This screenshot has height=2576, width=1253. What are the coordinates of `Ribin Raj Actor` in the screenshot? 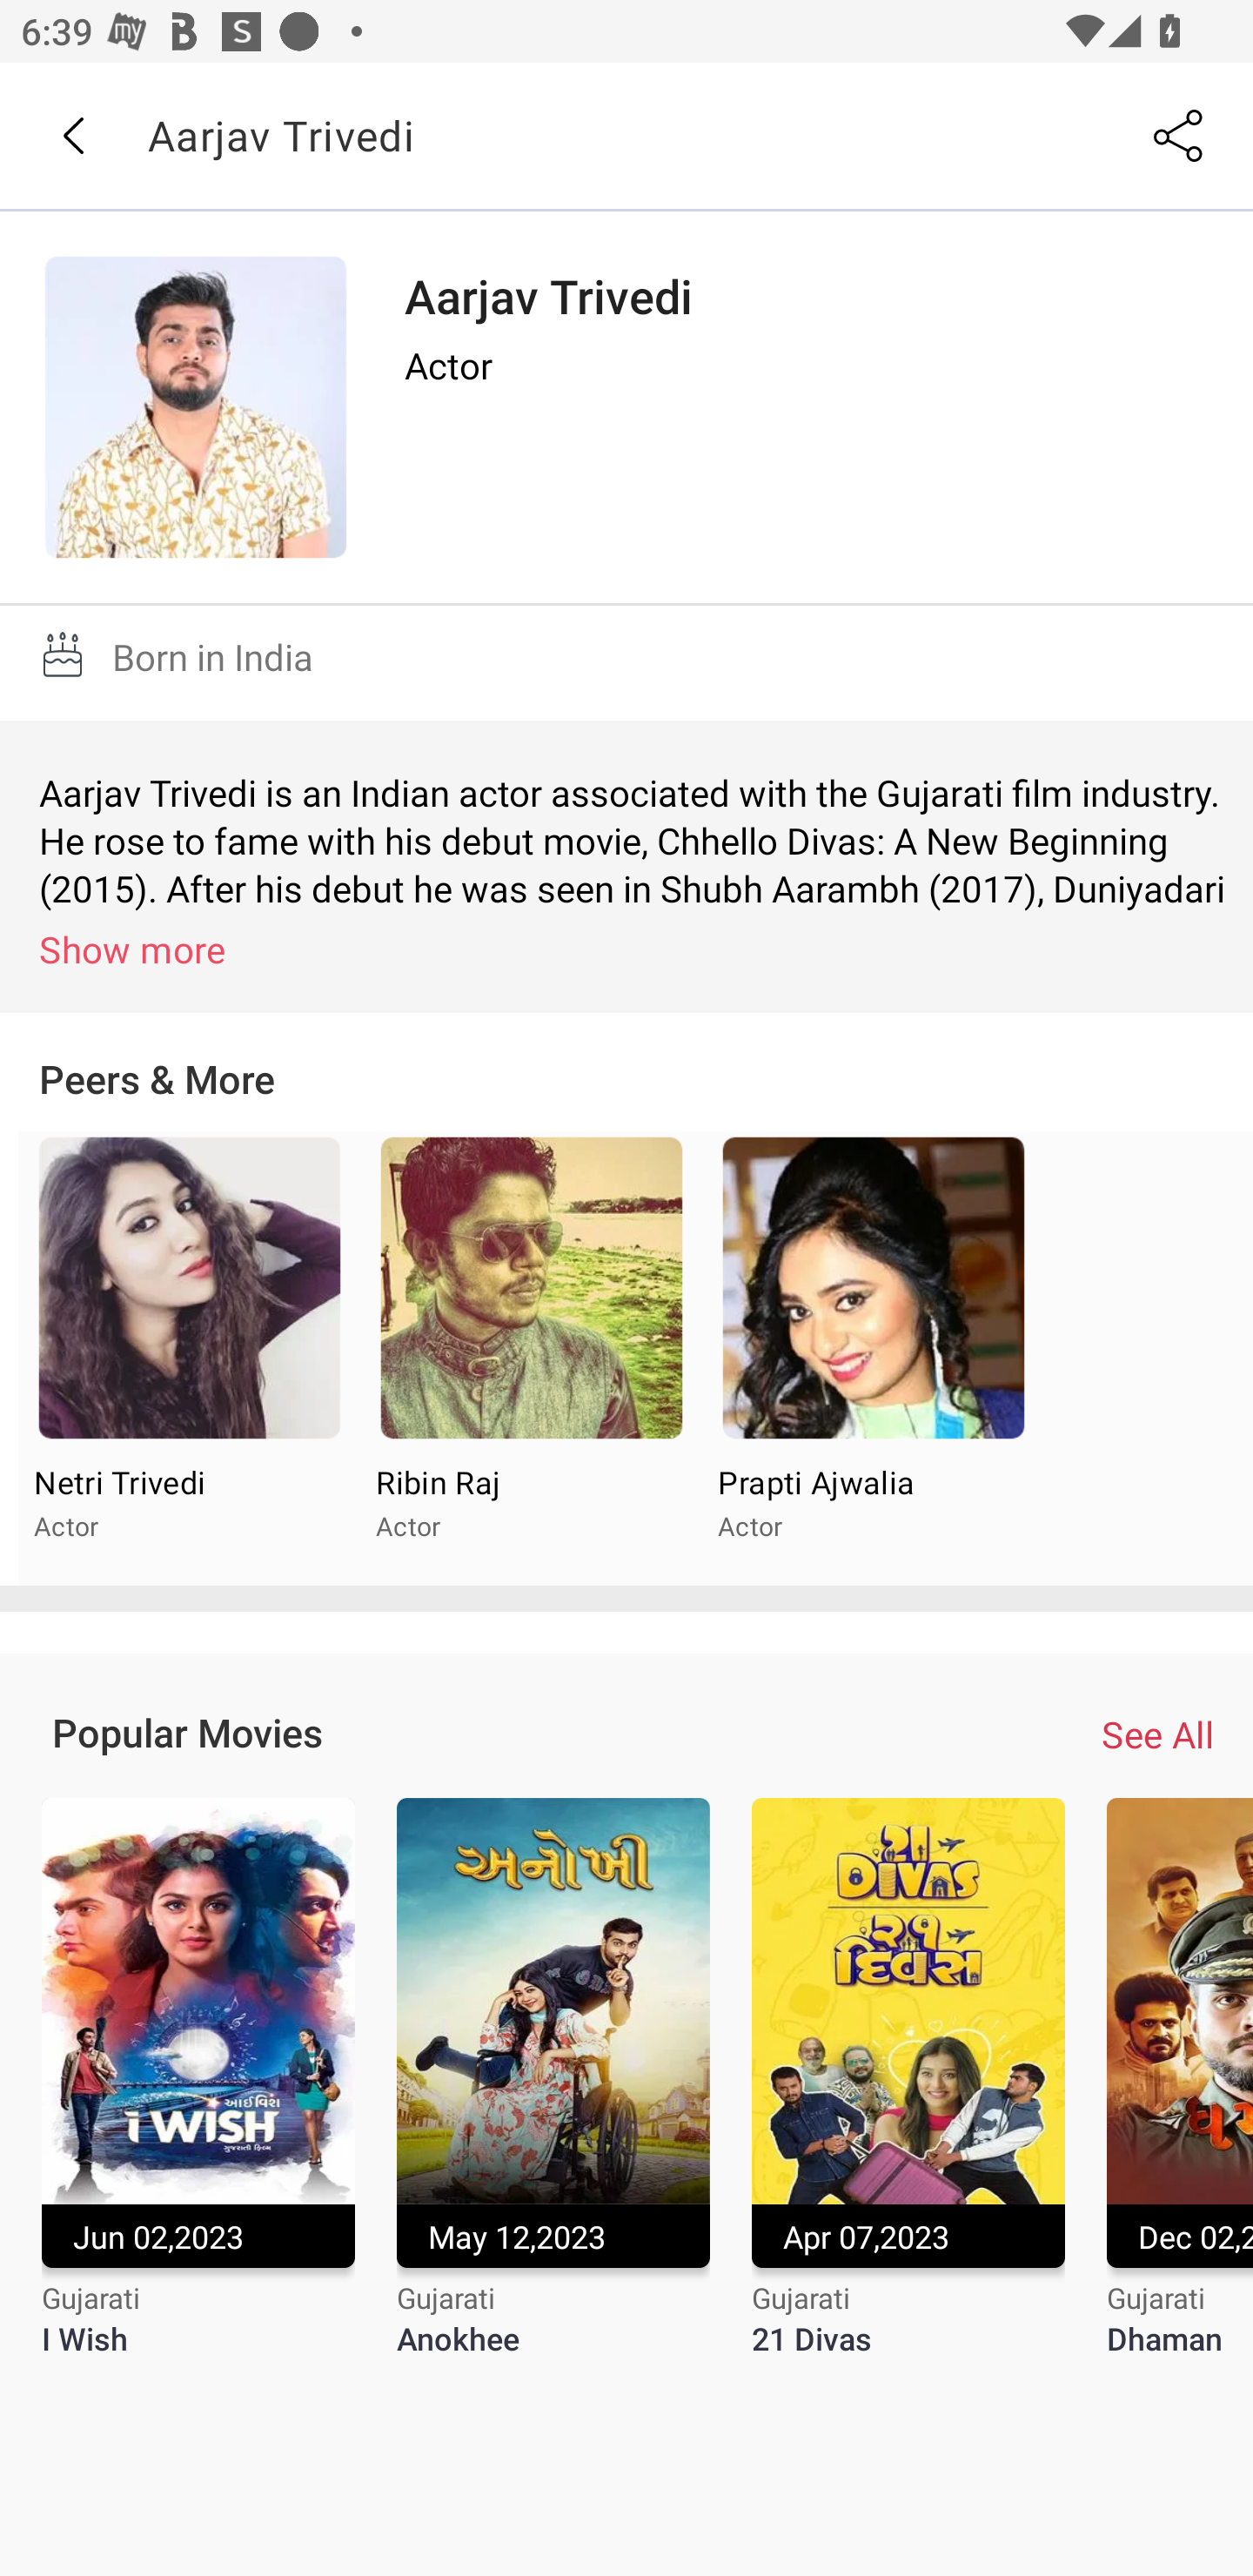 It's located at (531, 1358).